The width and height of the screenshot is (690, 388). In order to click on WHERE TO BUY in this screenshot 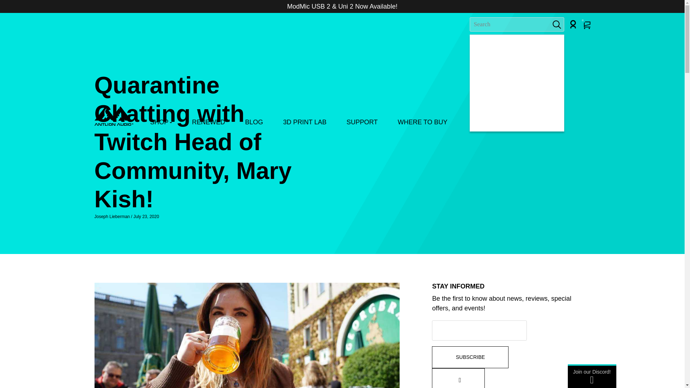, I will do `click(423, 125)`.